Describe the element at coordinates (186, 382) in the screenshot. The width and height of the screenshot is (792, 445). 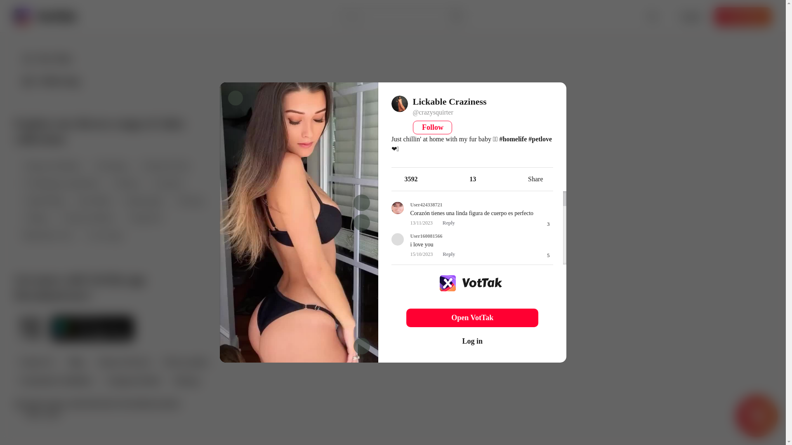
I see `Sitemap` at that location.